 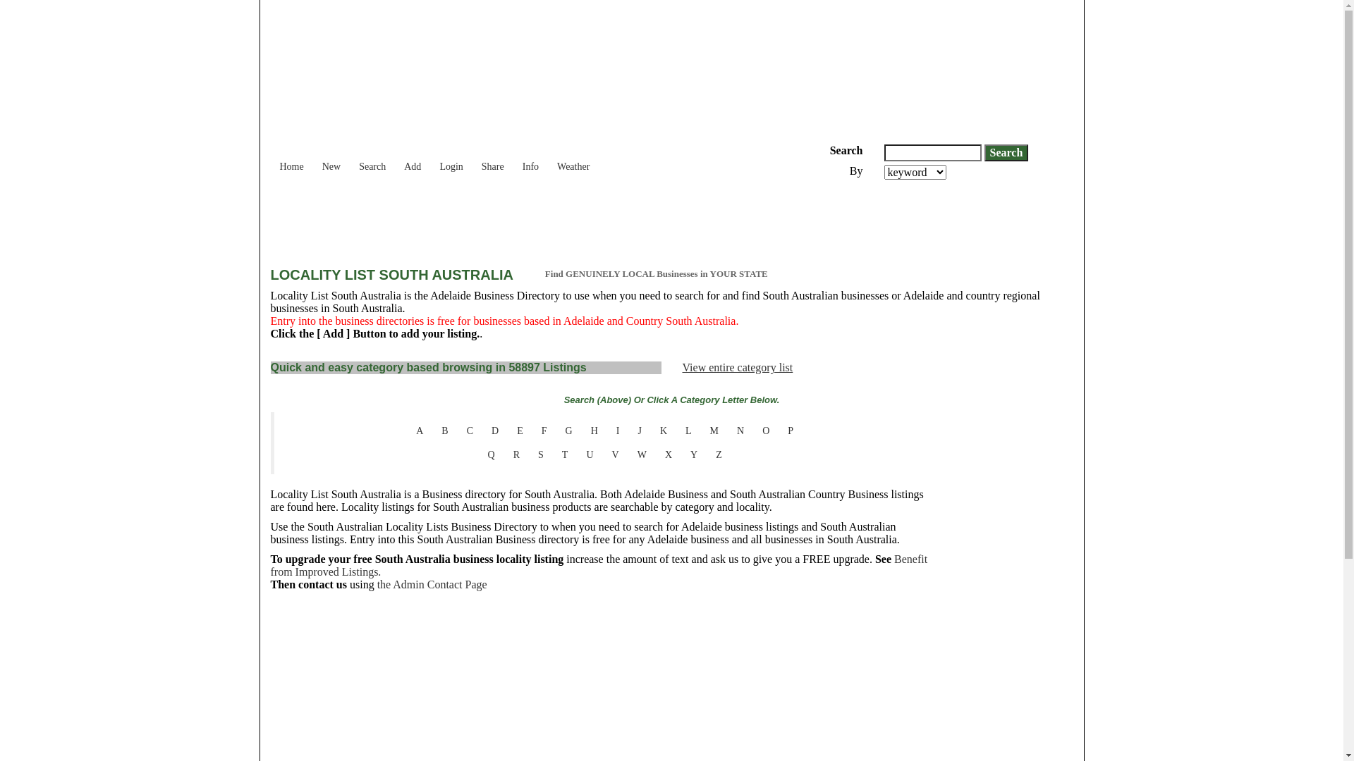 I want to click on Advertisement, so click(x=527, y=218).